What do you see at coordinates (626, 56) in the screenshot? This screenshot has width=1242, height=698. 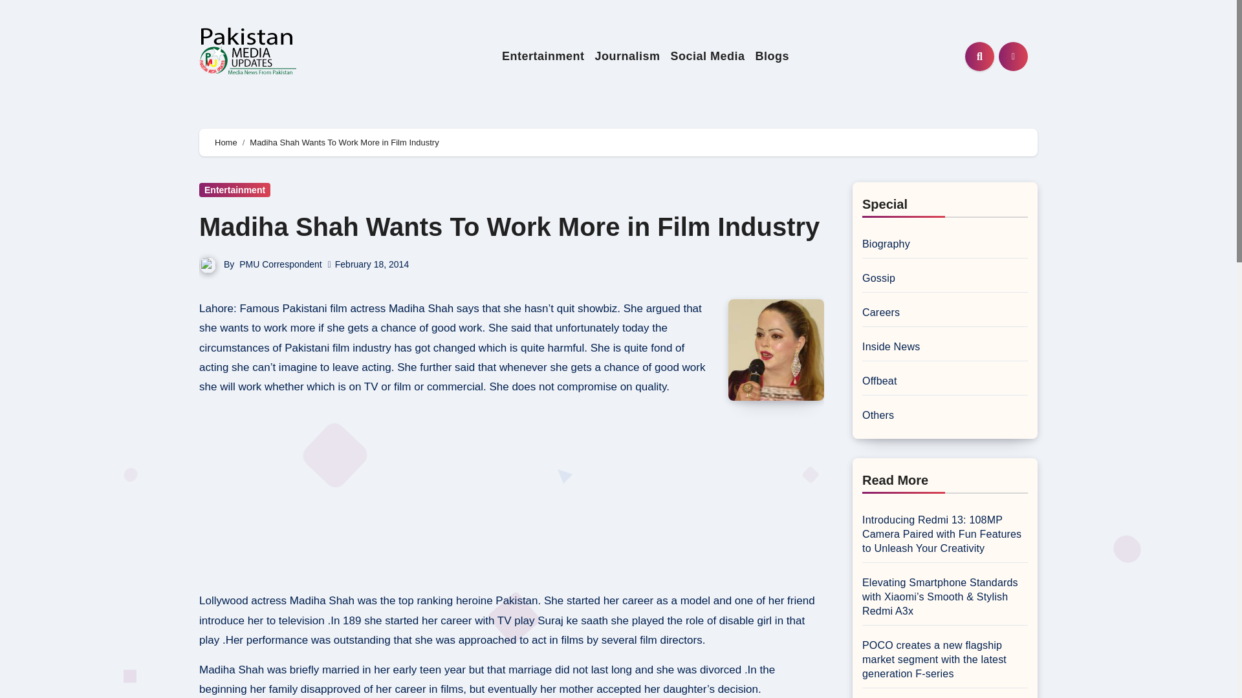 I see `Journalism` at bounding box center [626, 56].